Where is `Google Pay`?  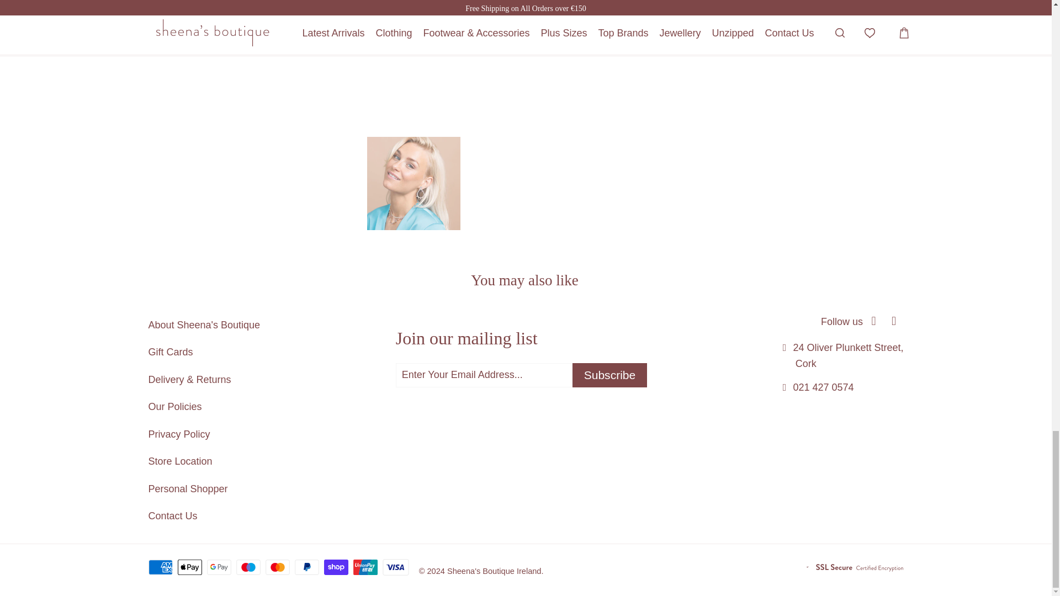
Google Pay is located at coordinates (220, 567).